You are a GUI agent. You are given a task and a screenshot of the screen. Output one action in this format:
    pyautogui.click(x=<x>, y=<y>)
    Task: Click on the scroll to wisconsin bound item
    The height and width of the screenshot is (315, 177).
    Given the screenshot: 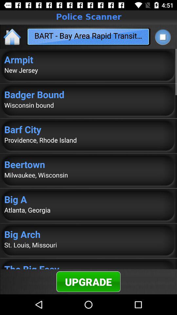 What is the action you would take?
    pyautogui.click(x=88, y=105)
    